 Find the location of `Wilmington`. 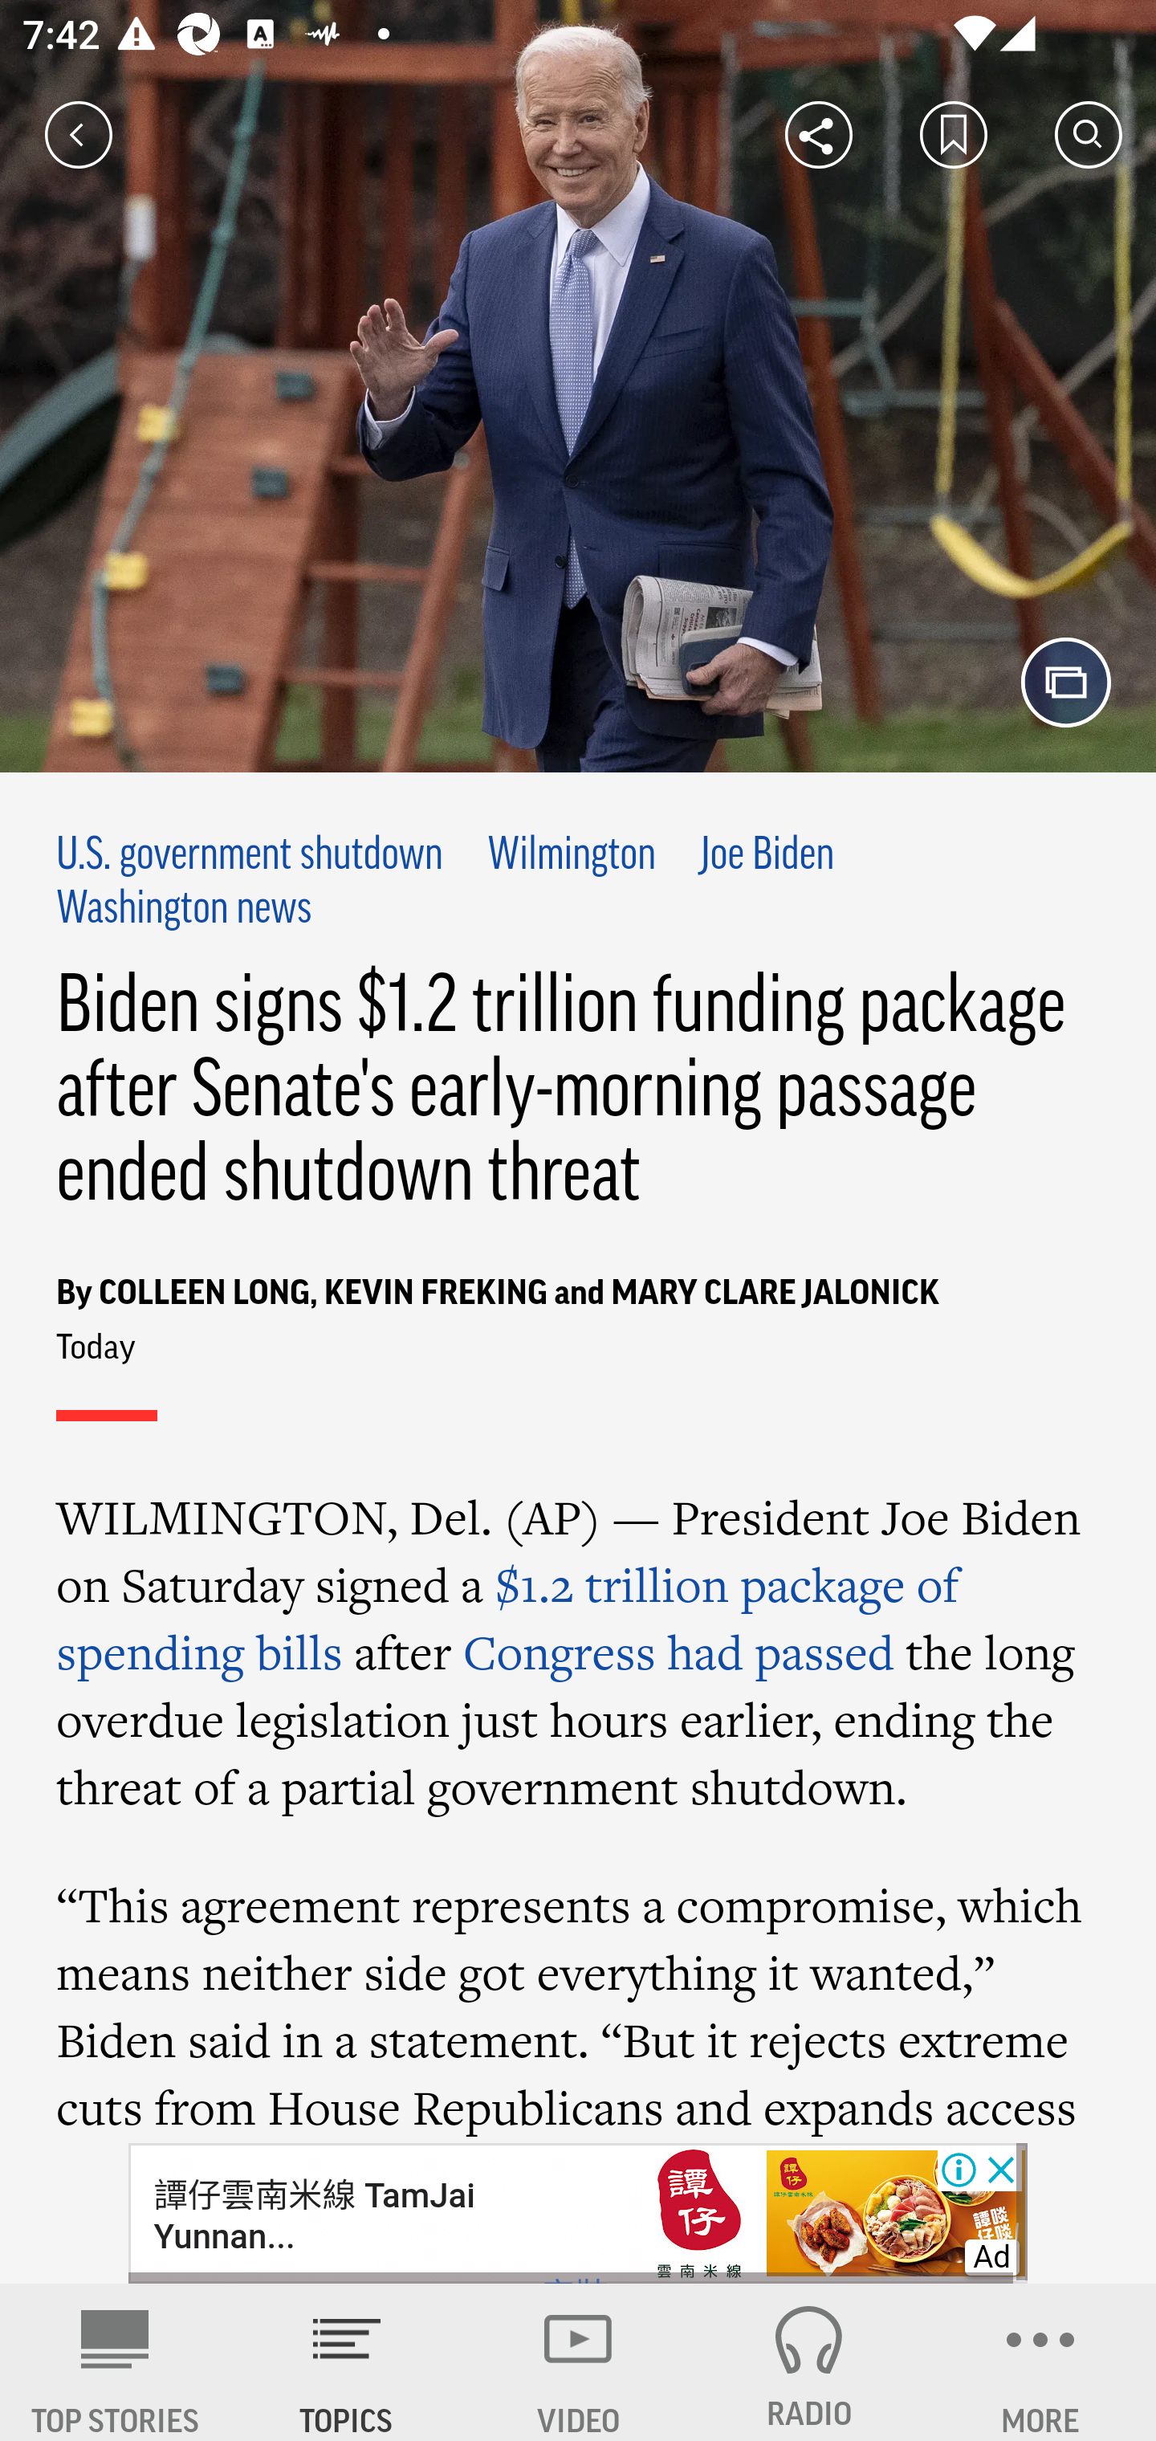

Wilmington is located at coordinates (572, 855).